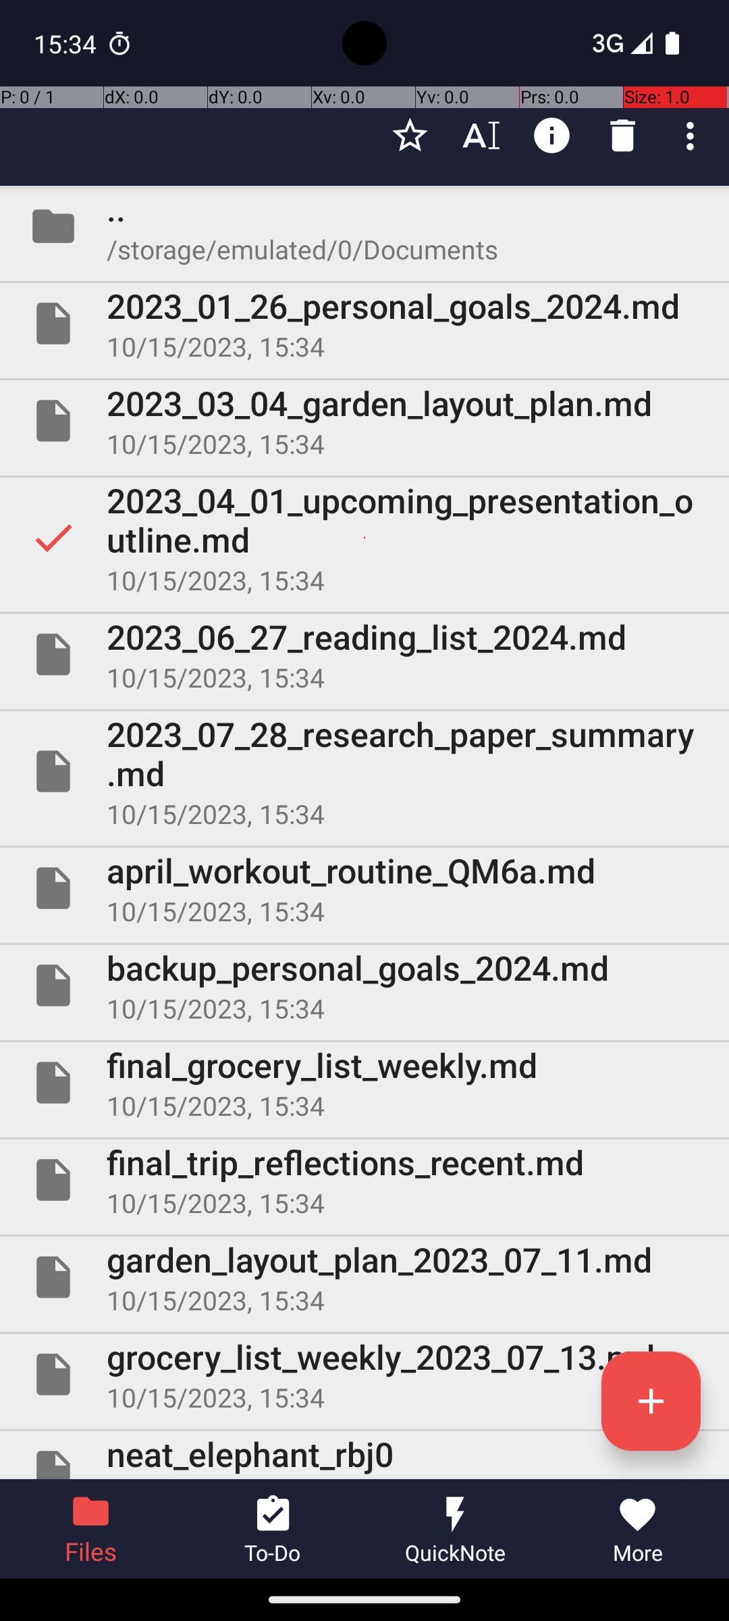 This screenshot has width=729, height=1621. What do you see at coordinates (364, 771) in the screenshot?
I see `File 2023_07_28_research_paper_summary.md ` at bounding box center [364, 771].